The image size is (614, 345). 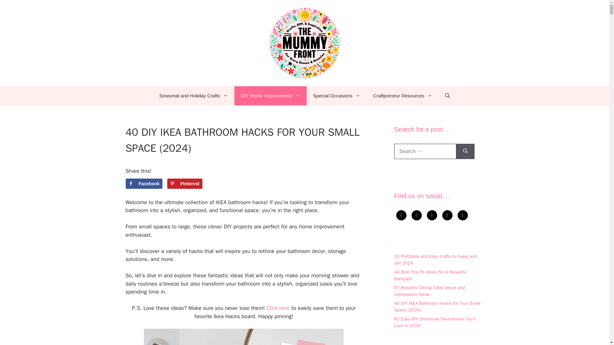 What do you see at coordinates (278, 308) in the screenshot?
I see `Click here` at bounding box center [278, 308].